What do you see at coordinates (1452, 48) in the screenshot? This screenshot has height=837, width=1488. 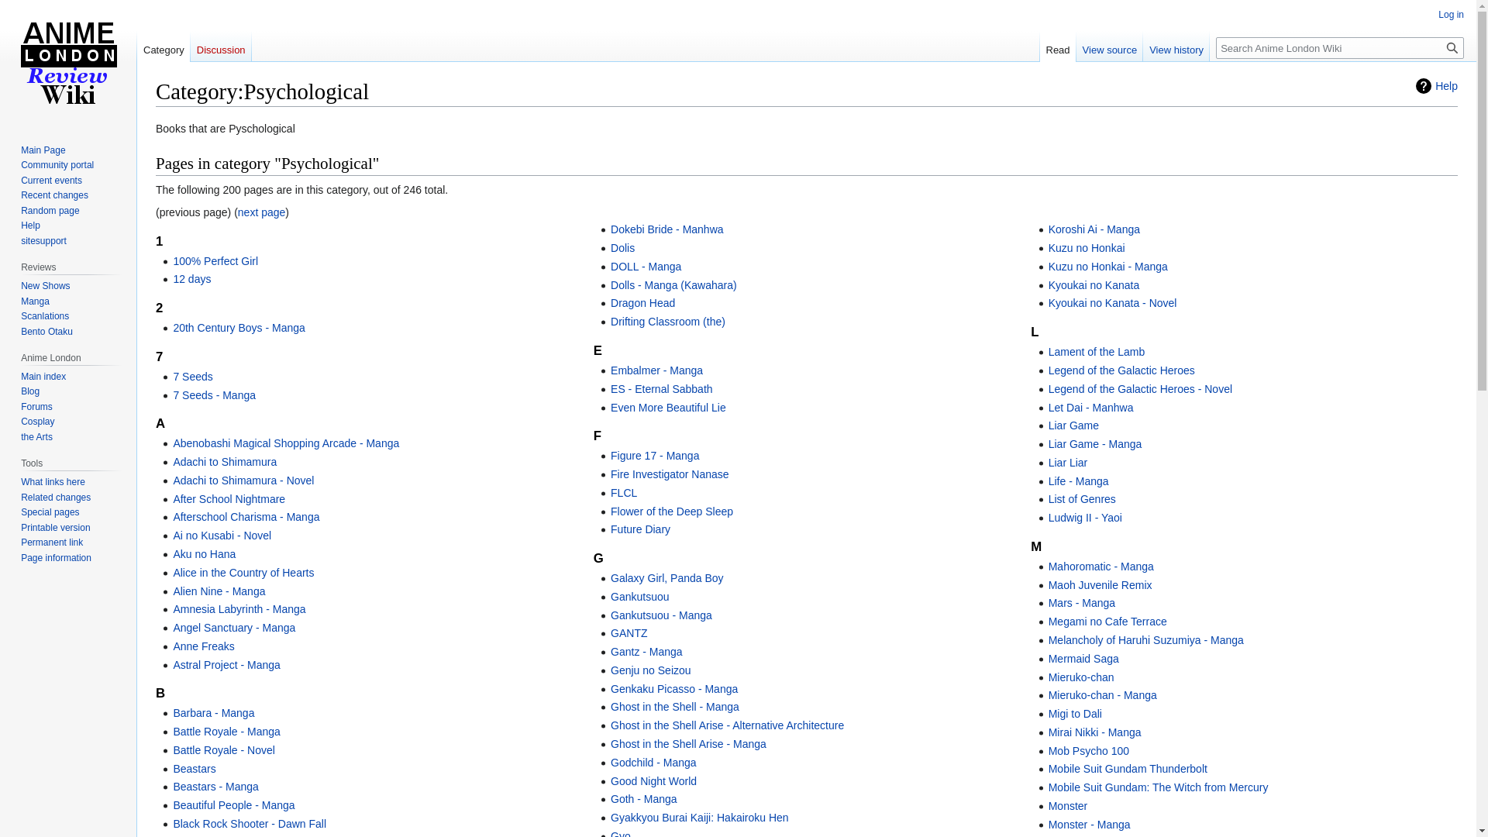 I see `Search the pages for this text` at bounding box center [1452, 48].